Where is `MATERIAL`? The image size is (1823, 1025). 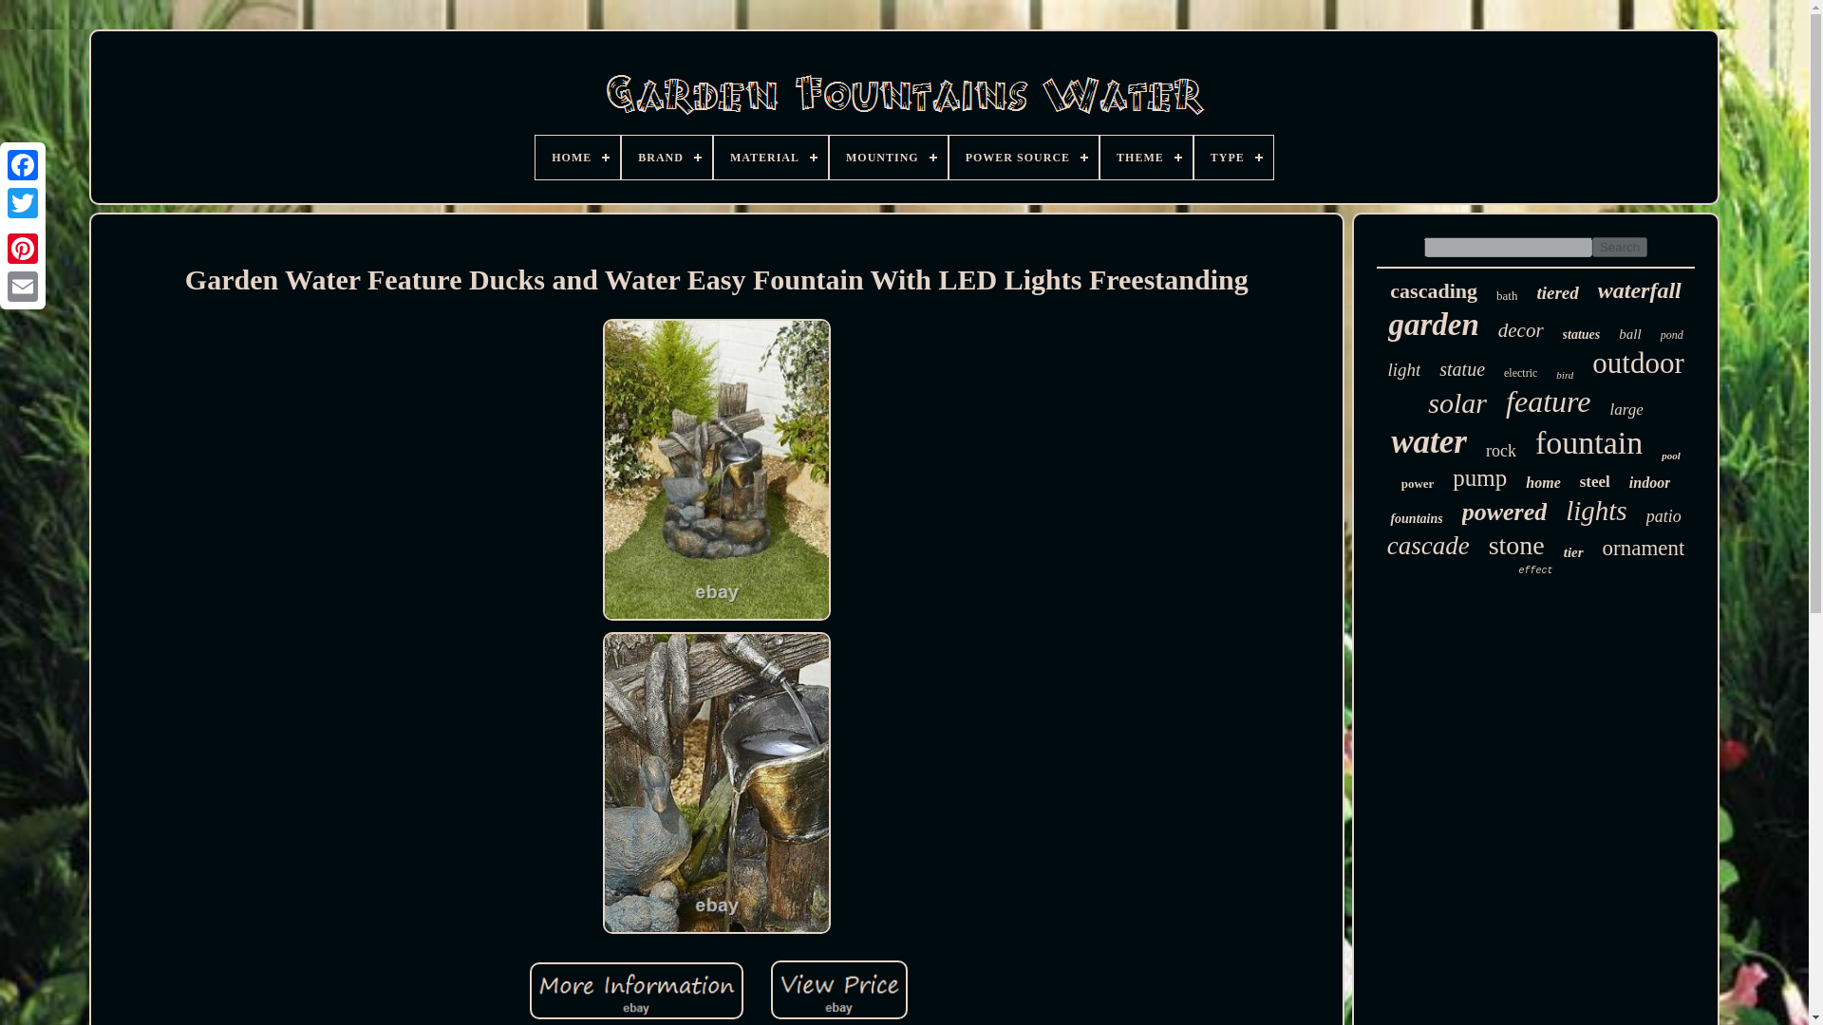
MATERIAL is located at coordinates (771, 158).